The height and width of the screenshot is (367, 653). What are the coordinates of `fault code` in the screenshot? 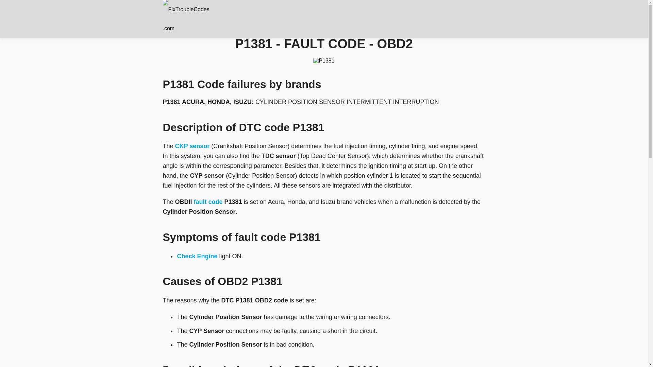 It's located at (208, 202).